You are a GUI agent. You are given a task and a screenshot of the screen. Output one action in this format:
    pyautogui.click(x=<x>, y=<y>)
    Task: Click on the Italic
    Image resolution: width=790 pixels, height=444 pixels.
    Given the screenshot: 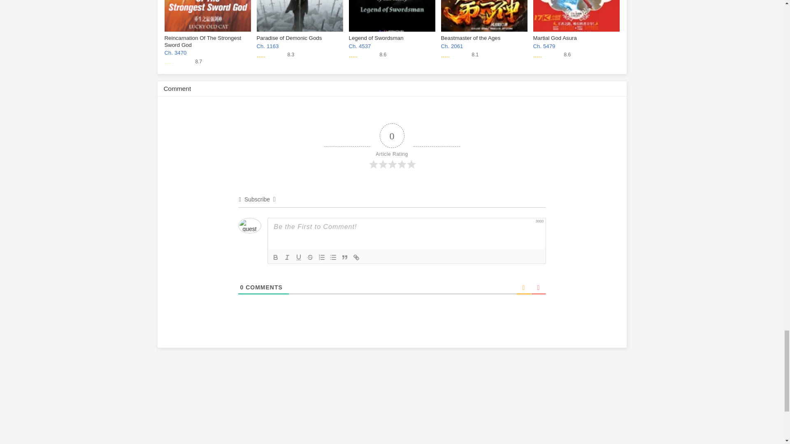 What is the action you would take?
    pyautogui.click(x=392, y=32)
    